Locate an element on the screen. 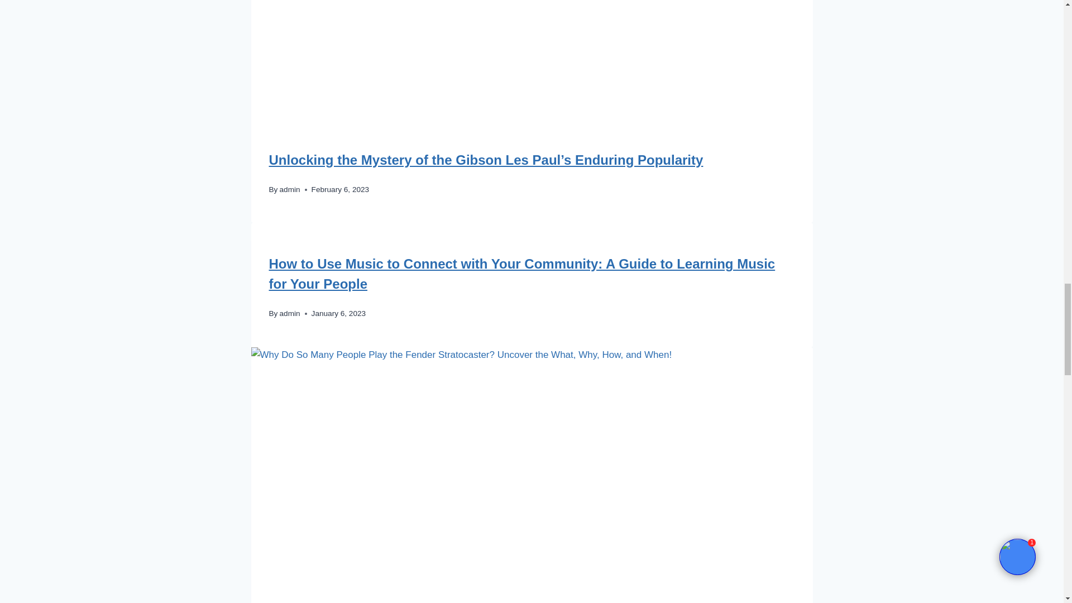  admin is located at coordinates (290, 189).